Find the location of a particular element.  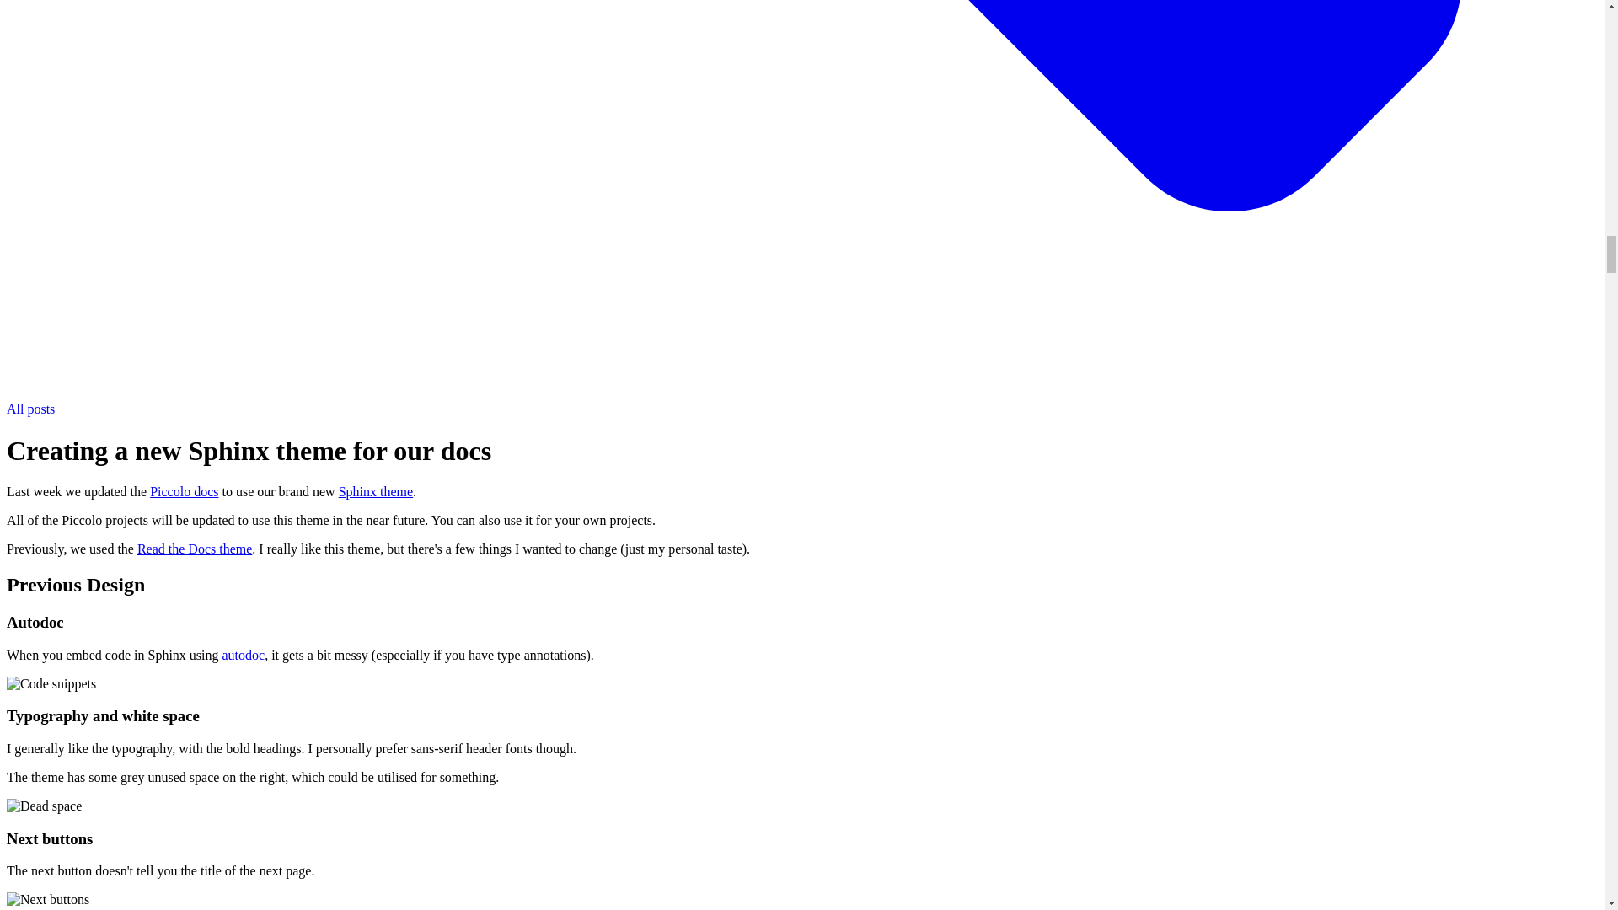

autodoc is located at coordinates (244, 655).